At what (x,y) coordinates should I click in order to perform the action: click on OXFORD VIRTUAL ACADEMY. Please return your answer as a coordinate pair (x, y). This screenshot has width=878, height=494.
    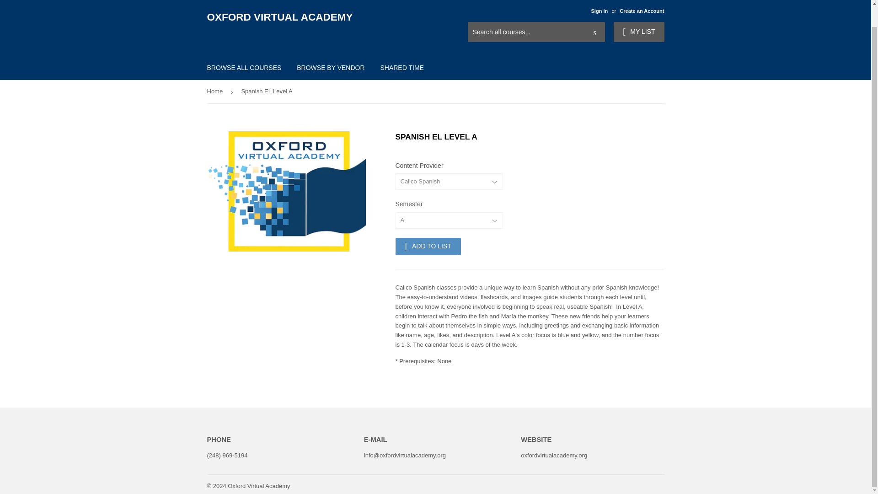
    Looking at the image, I should click on (321, 17).